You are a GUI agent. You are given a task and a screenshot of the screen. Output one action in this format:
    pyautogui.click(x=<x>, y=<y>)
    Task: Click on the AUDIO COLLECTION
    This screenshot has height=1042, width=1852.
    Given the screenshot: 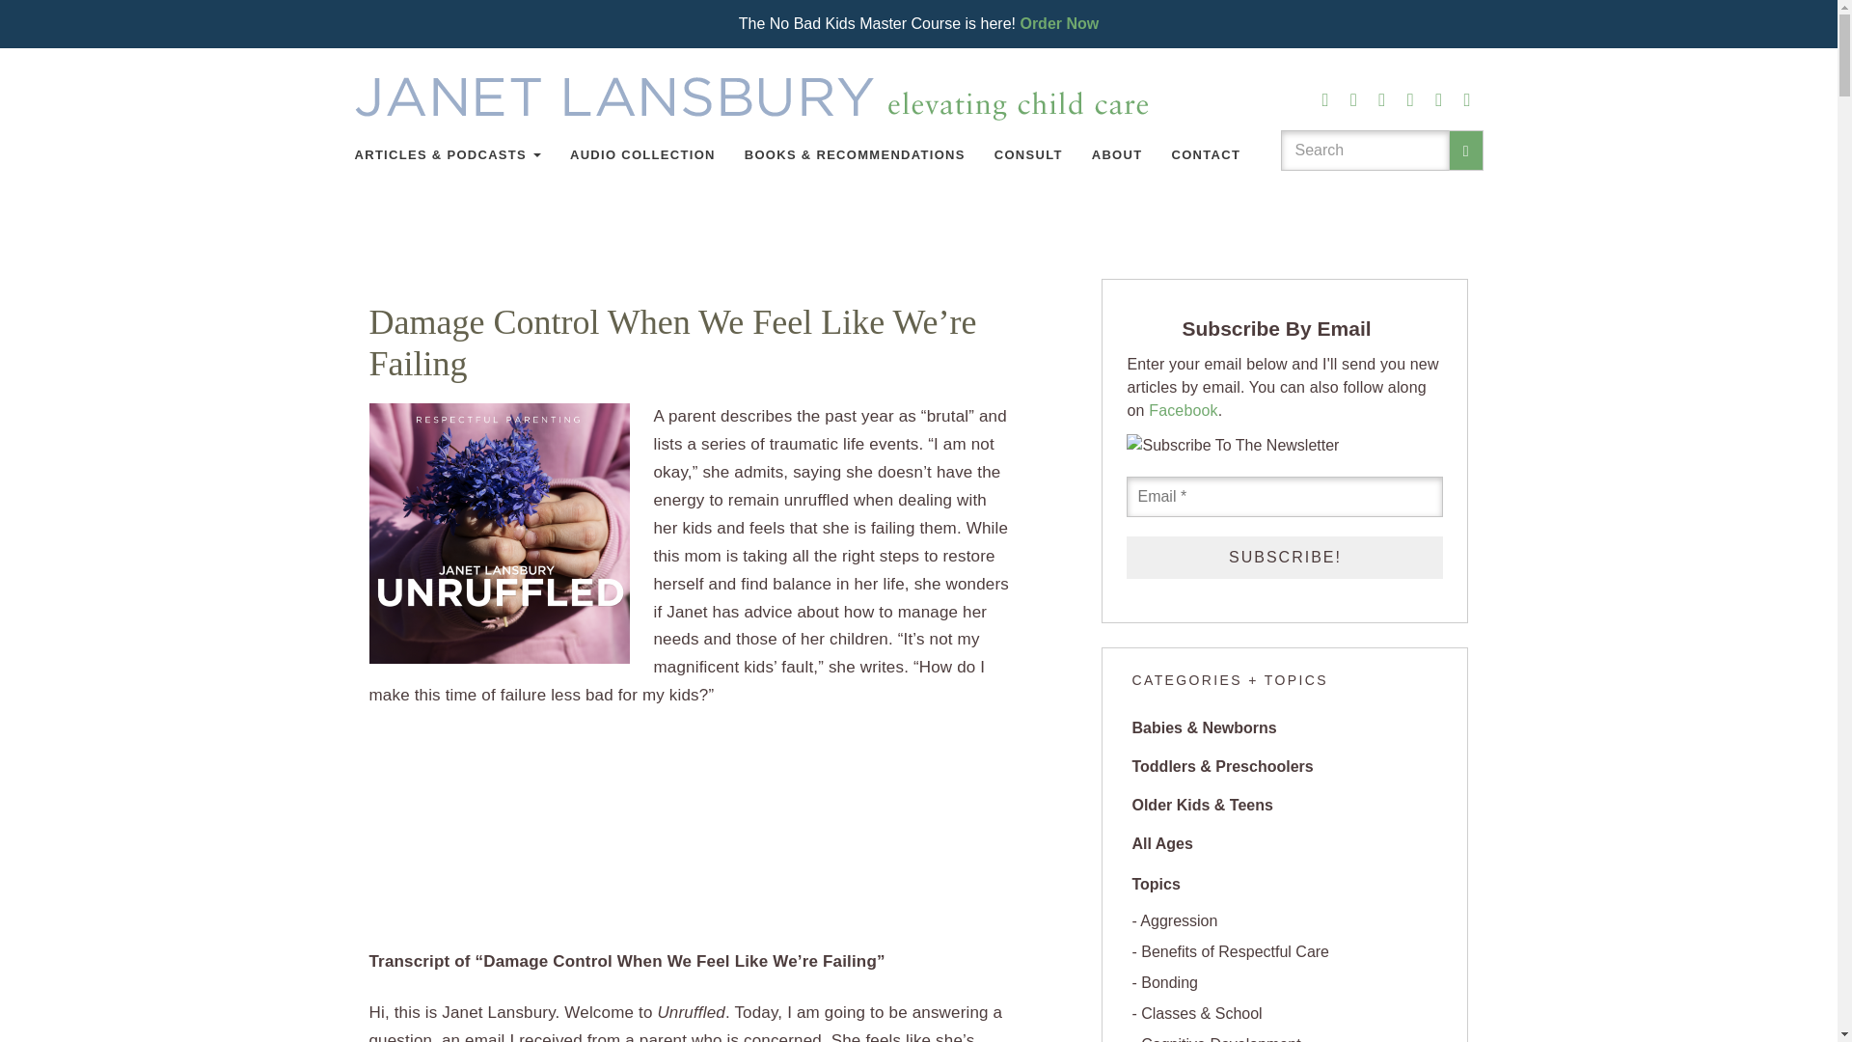 What is the action you would take?
    pyautogui.click(x=642, y=154)
    